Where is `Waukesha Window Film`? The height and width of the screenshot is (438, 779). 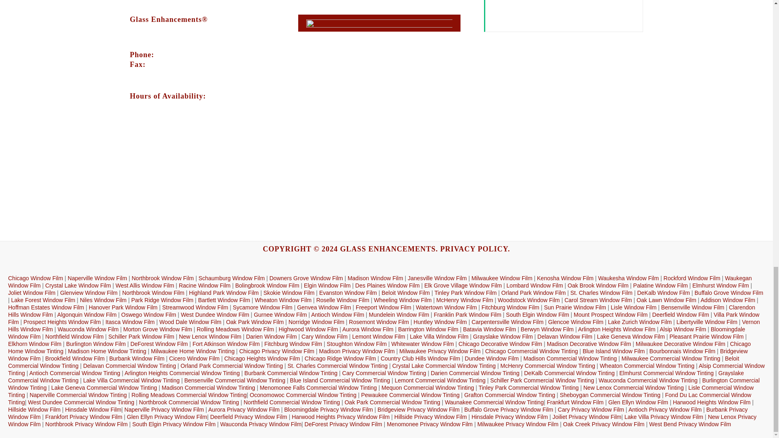
Waukesha Window Film is located at coordinates (628, 278).